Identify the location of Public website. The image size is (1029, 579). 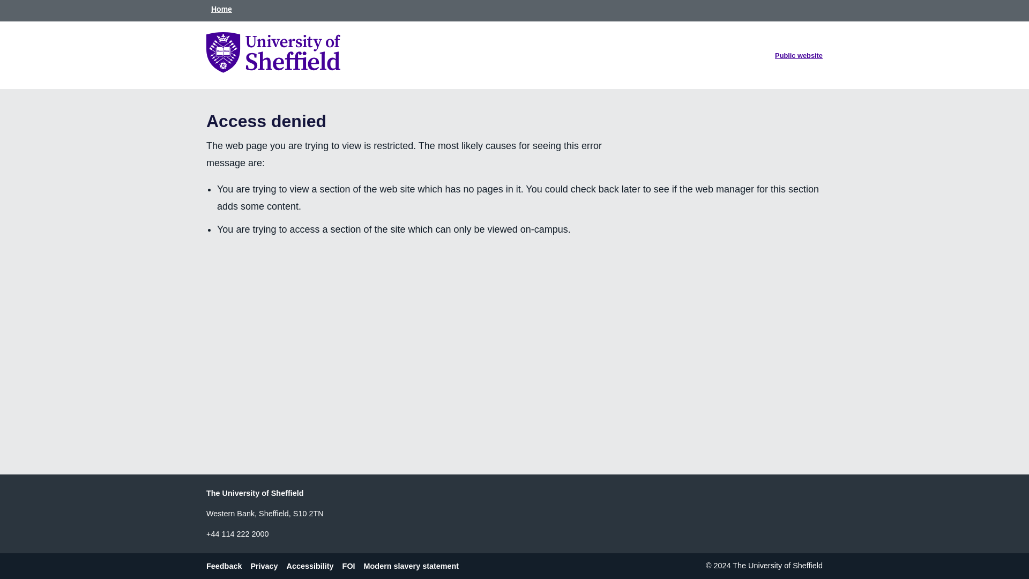
(799, 56).